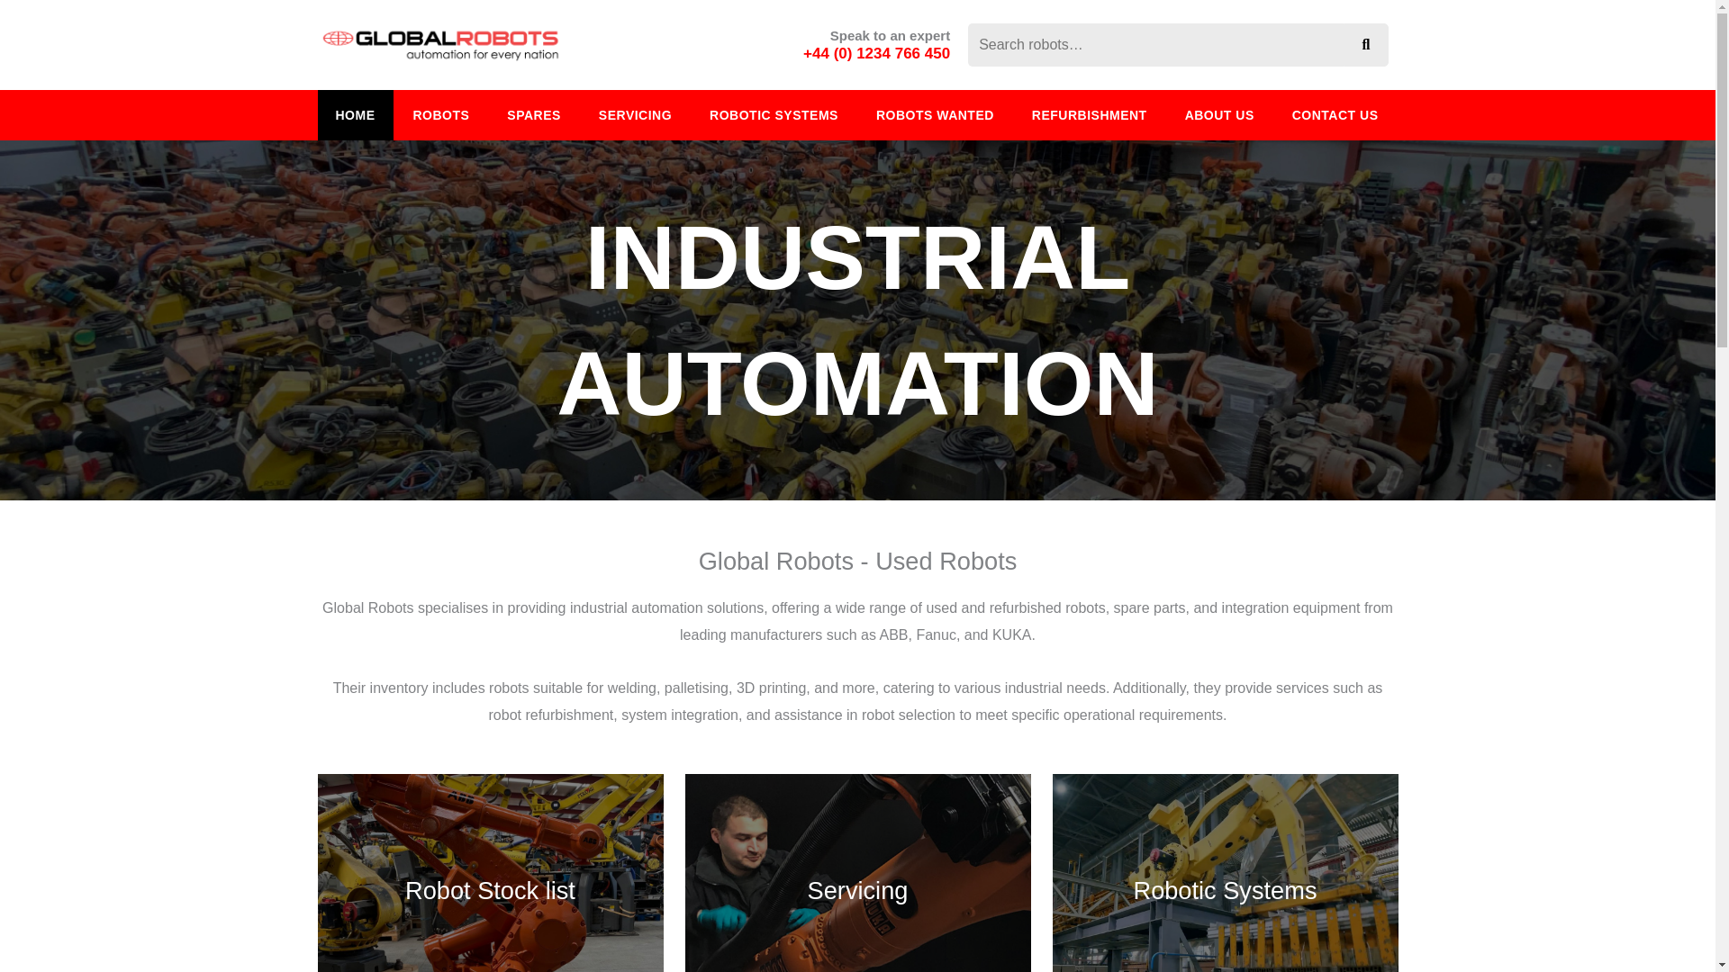 This screenshot has width=1729, height=972. What do you see at coordinates (489, 873) in the screenshot?
I see `Robot Stock list` at bounding box center [489, 873].